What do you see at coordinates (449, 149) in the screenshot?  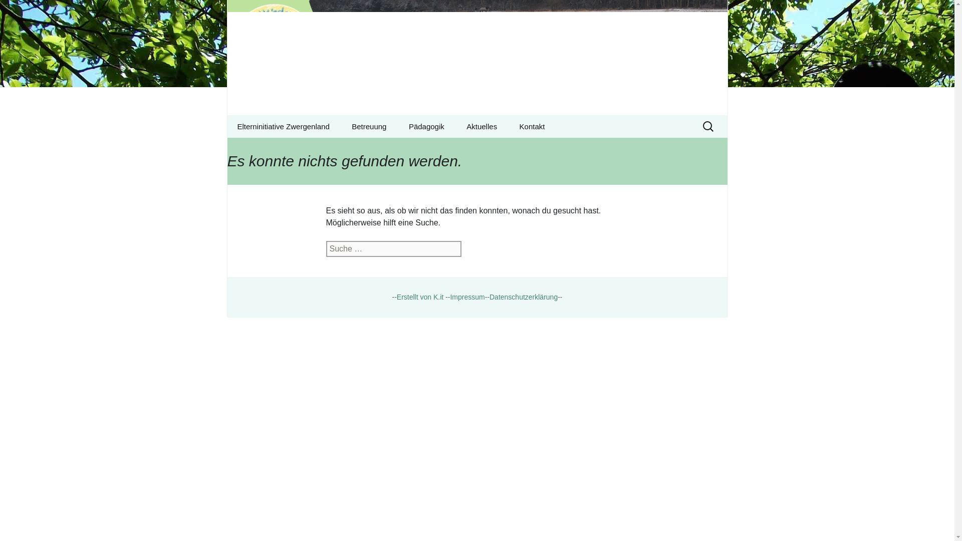 I see `Der Verein` at bounding box center [449, 149].